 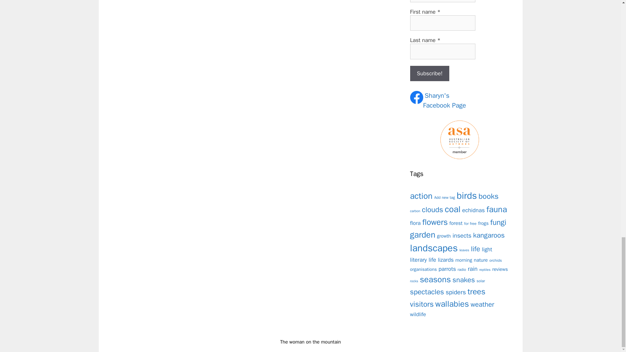 What do you see at coordinates (488, 196) in the screenshot?
I see `books` at bounding box center [488, 196].